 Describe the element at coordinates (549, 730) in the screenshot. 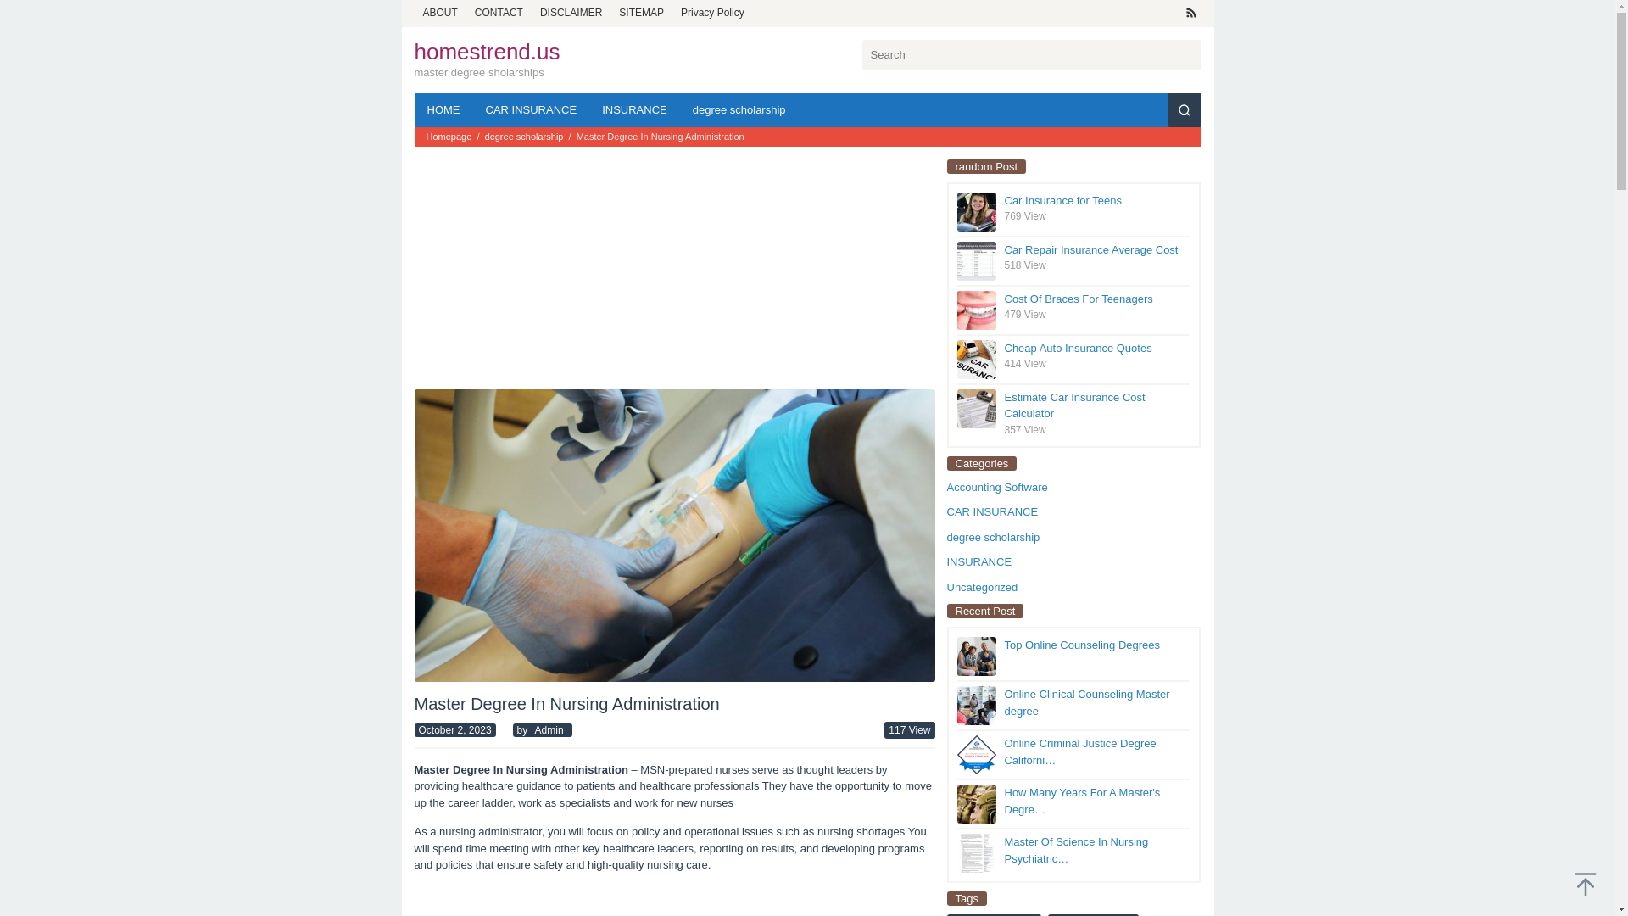

I see `Permalink to: admin` at that location.